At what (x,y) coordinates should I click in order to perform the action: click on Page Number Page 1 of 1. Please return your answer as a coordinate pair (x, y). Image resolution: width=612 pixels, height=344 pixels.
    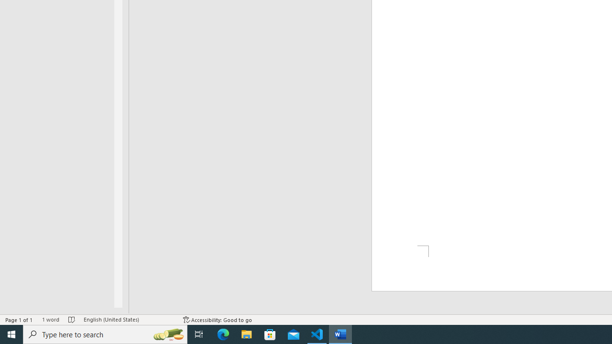
    Looking at the image, I should click on (19, 319).